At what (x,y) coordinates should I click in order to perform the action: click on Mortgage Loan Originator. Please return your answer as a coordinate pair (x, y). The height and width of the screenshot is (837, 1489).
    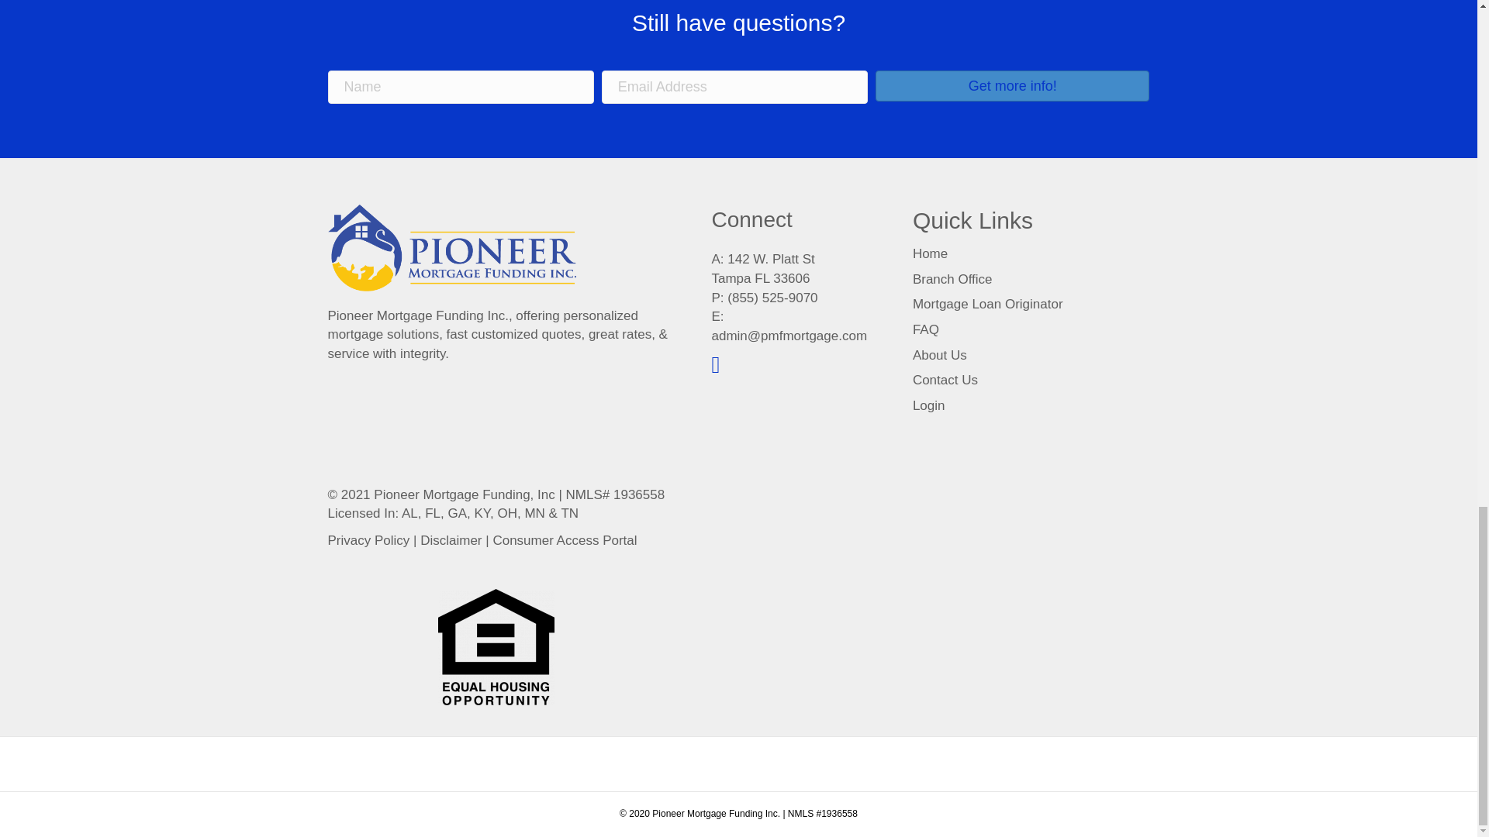
    Looking at the image, I should click on (987, 304).